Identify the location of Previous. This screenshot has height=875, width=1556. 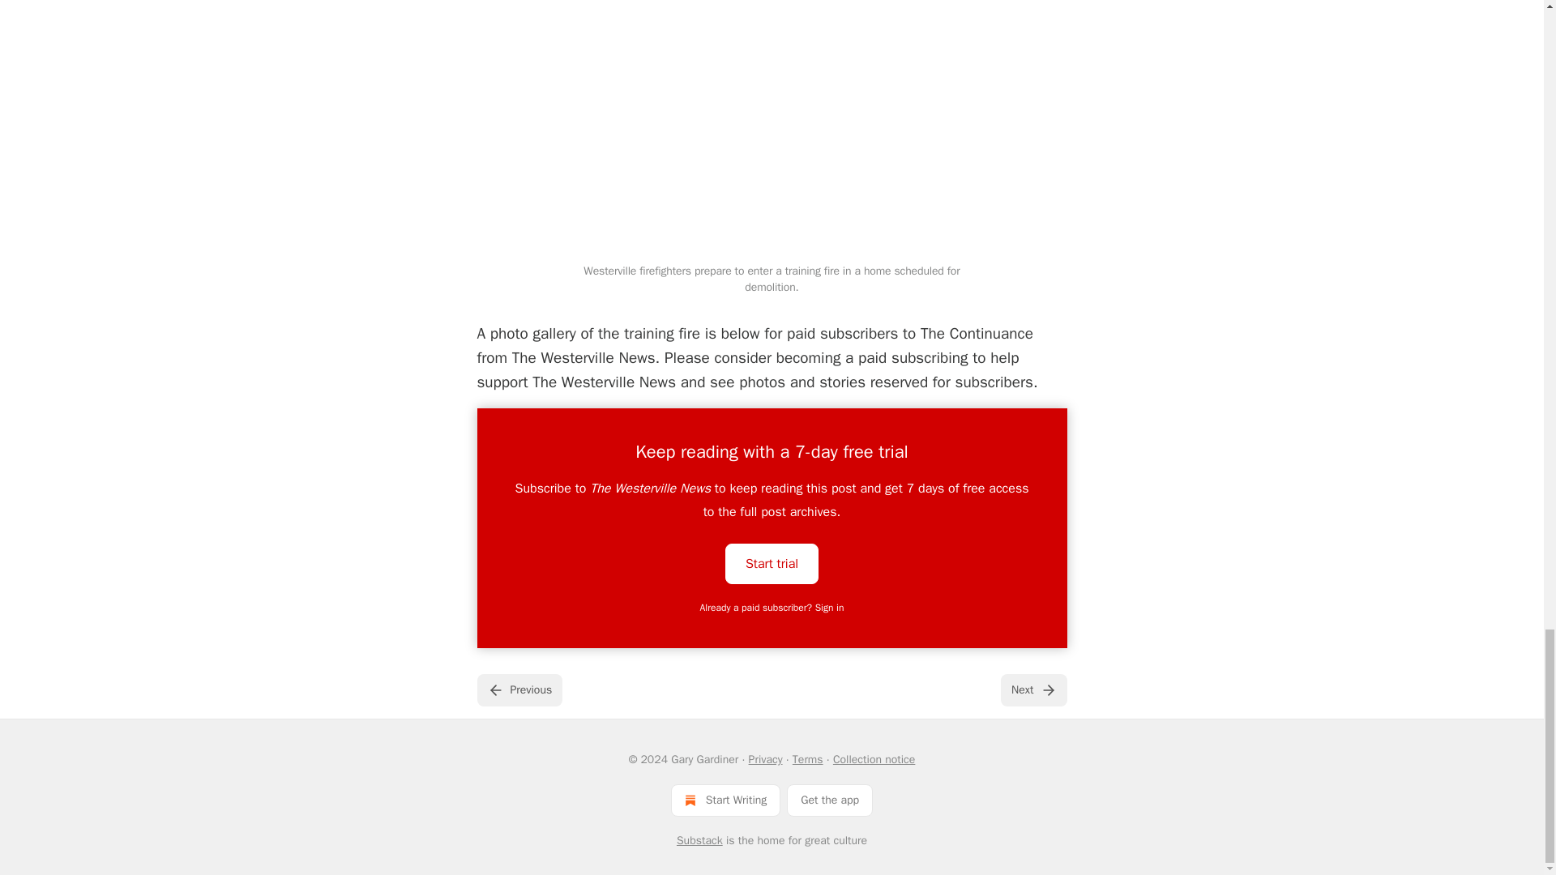
(519, 689).